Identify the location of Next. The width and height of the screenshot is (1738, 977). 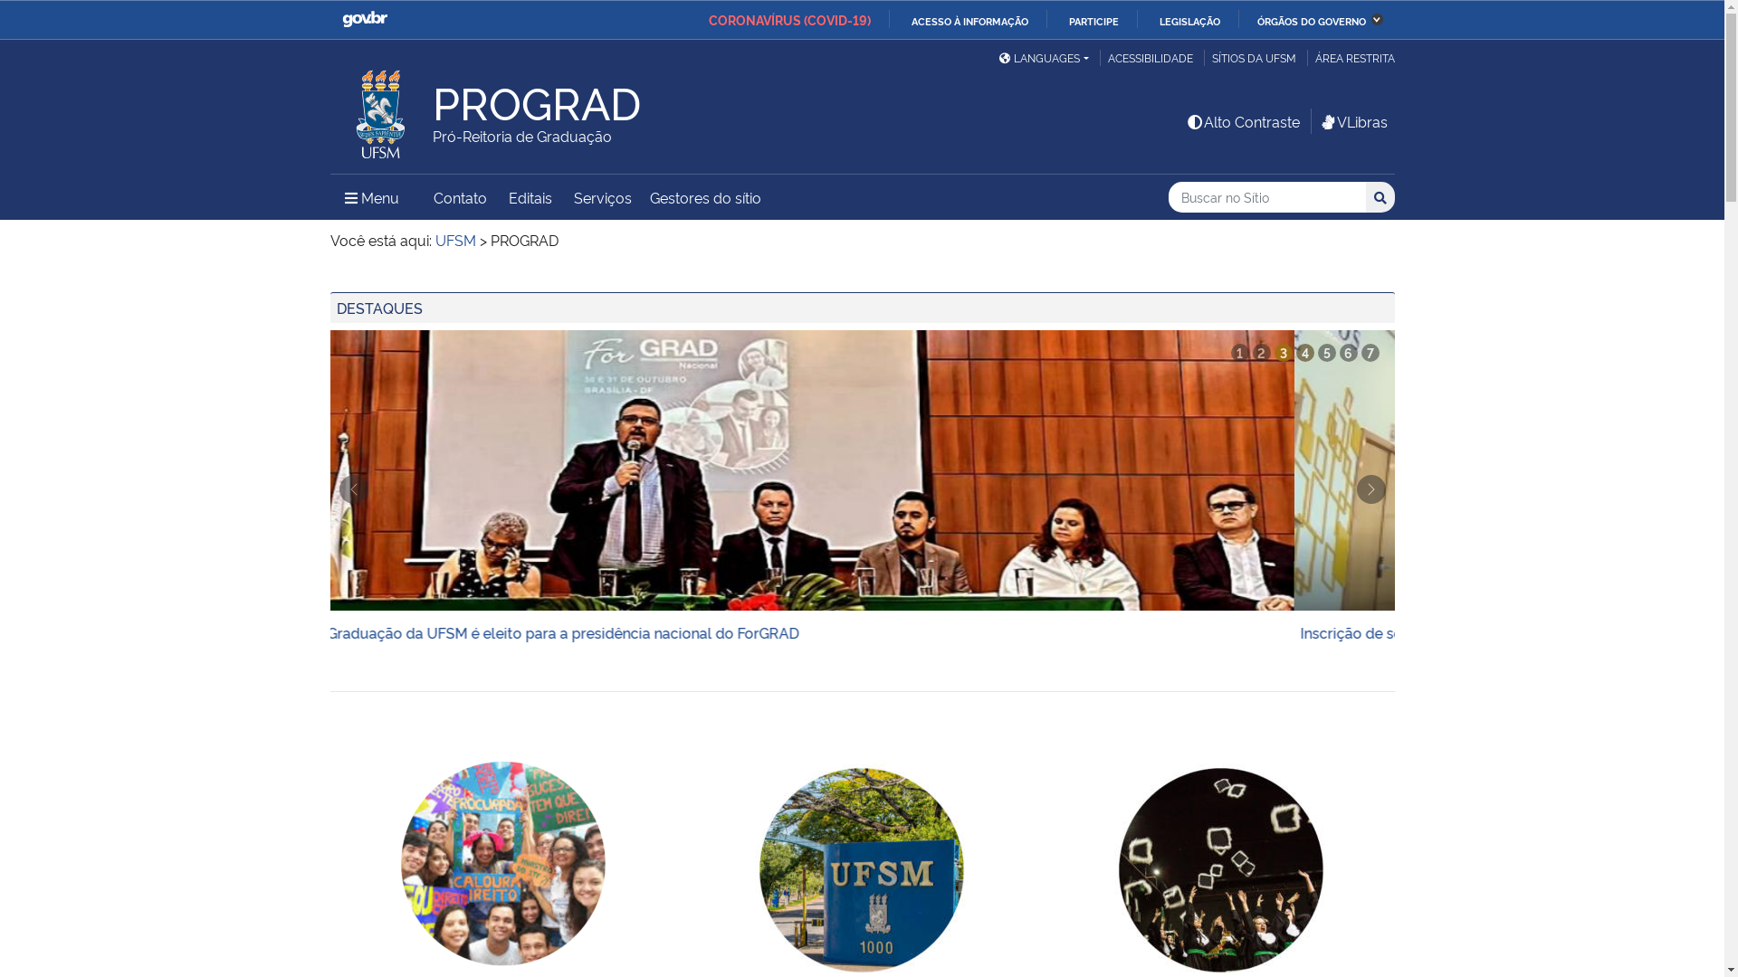
(1370, 489).